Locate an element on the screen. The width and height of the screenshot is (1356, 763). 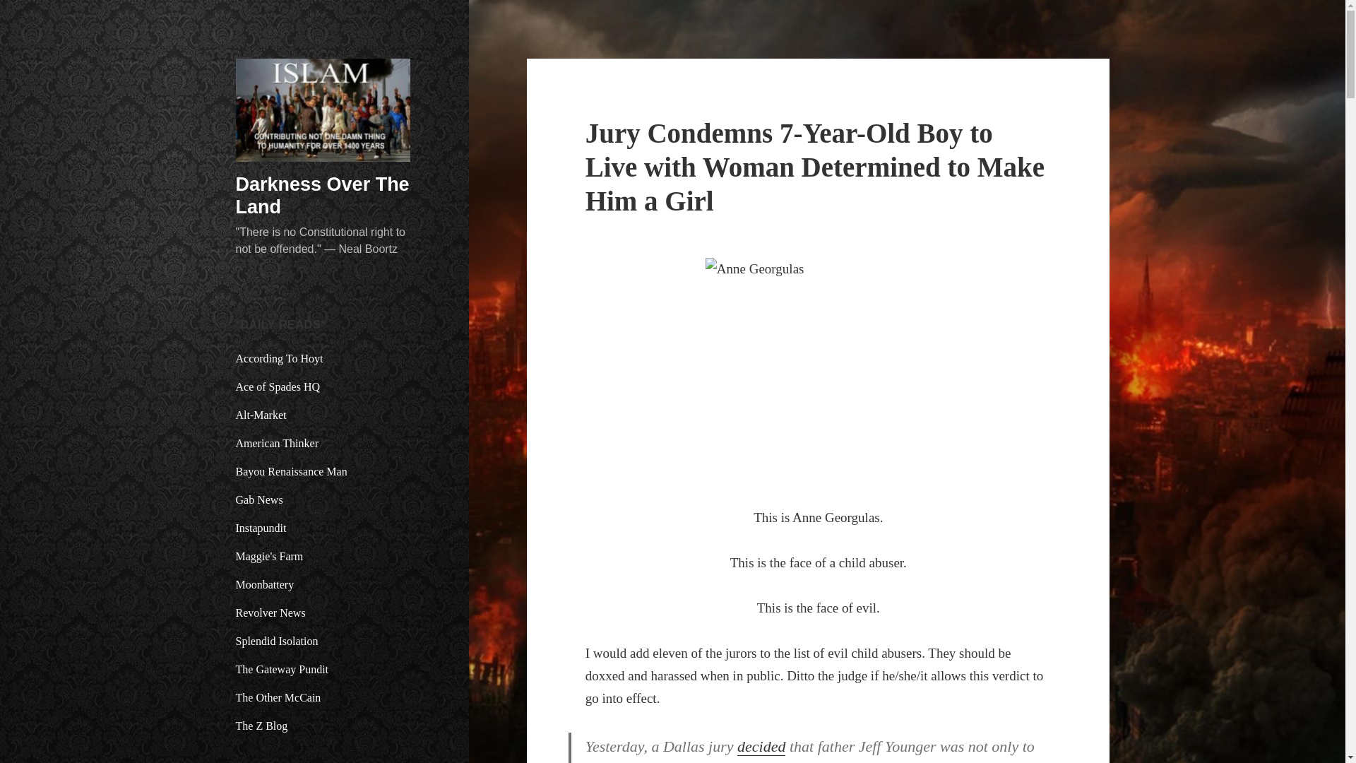
Bayou Renaissance Man is located at coordinates (291, 471).